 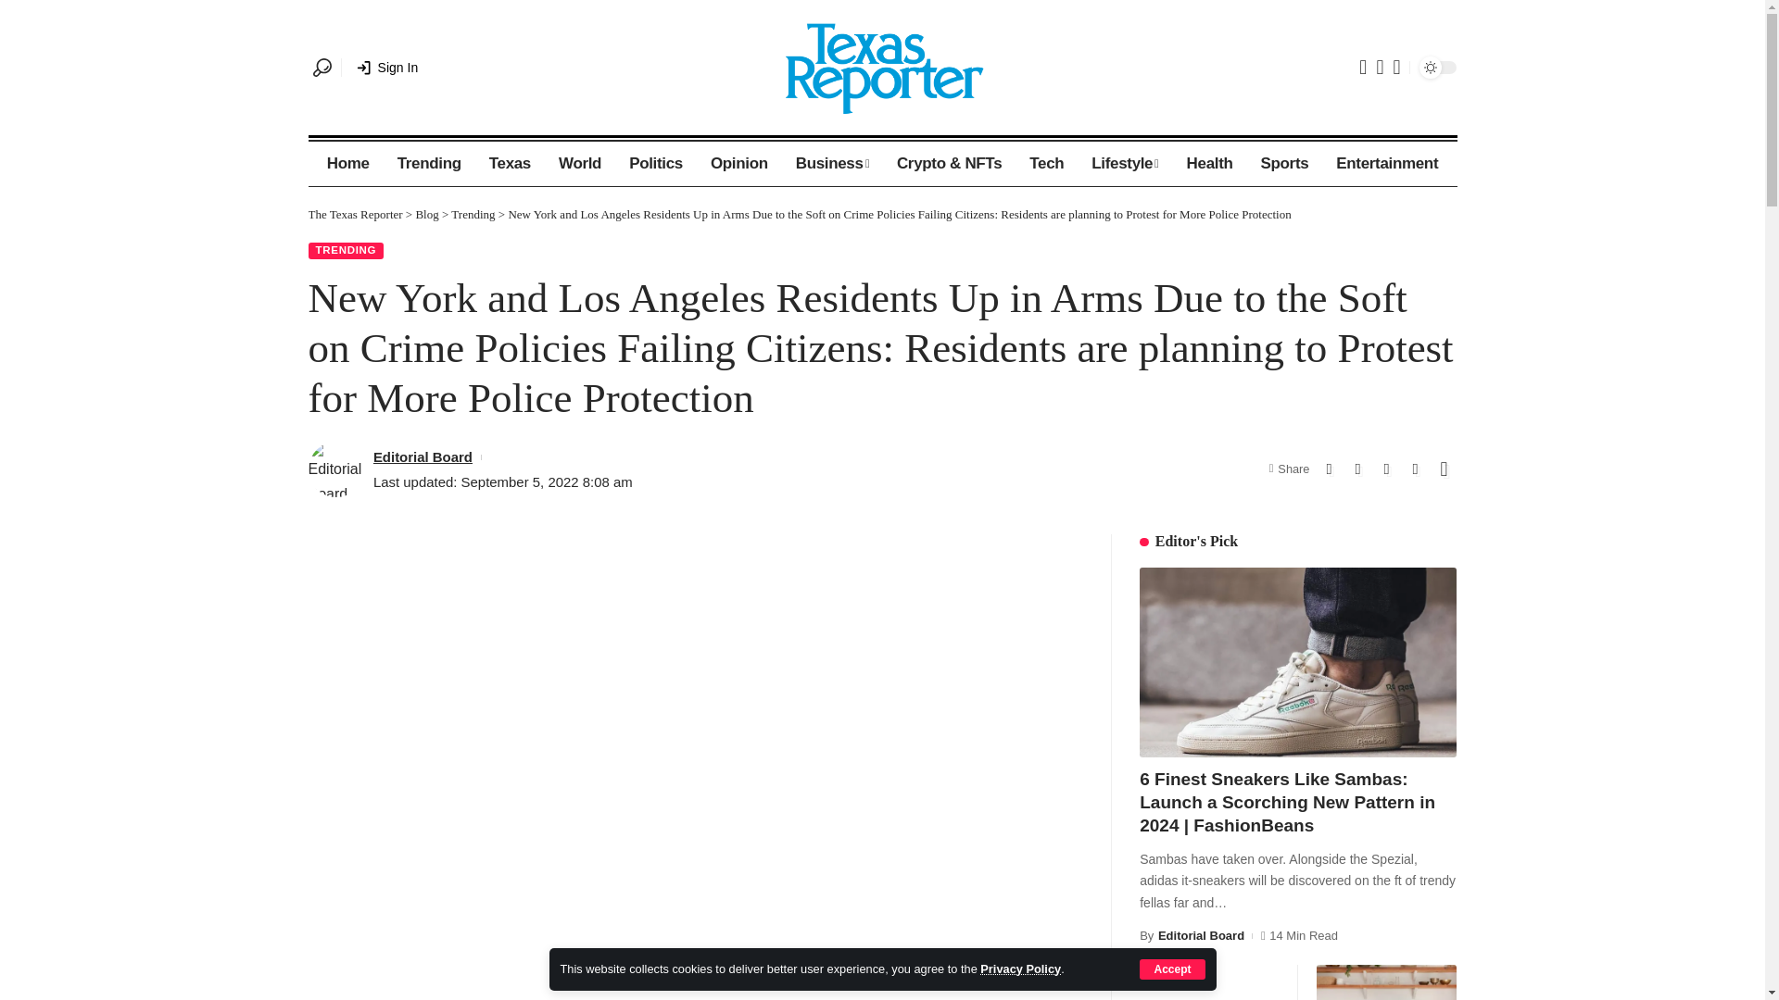 What do you see at coordinates (354, 213) in the screenshot?
I see `Go to The Texas Reporter.` at bounding box center [354, 213].